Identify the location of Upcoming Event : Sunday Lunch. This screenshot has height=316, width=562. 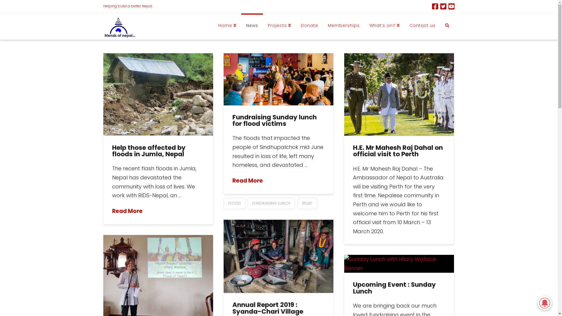
(395, 288).